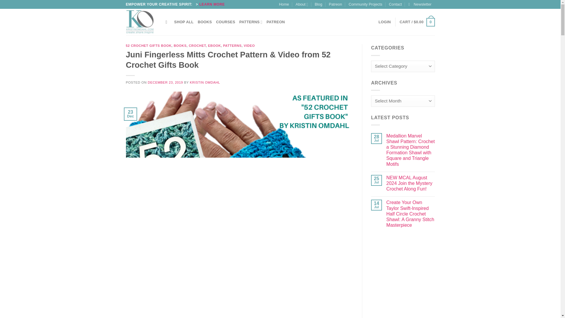 This screenshot has width=565, height=318. Describe the element at coordinates (420, 4) in the screenshot. I see `Newsletter` at that location.